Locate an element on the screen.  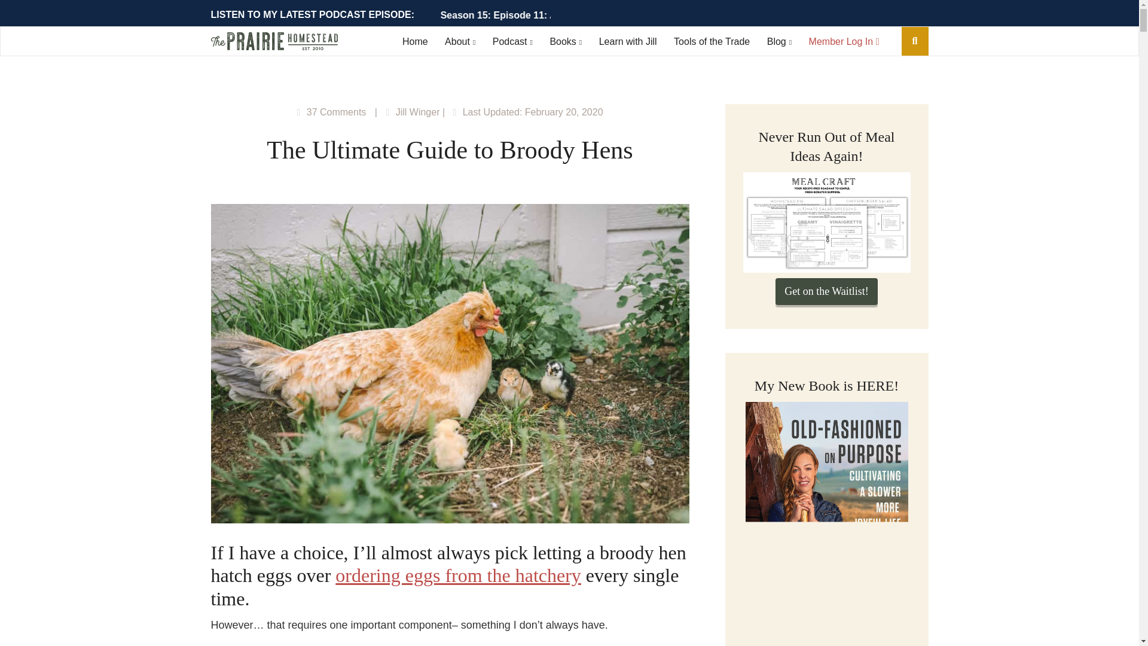
About is located at coordinates (460, 41).